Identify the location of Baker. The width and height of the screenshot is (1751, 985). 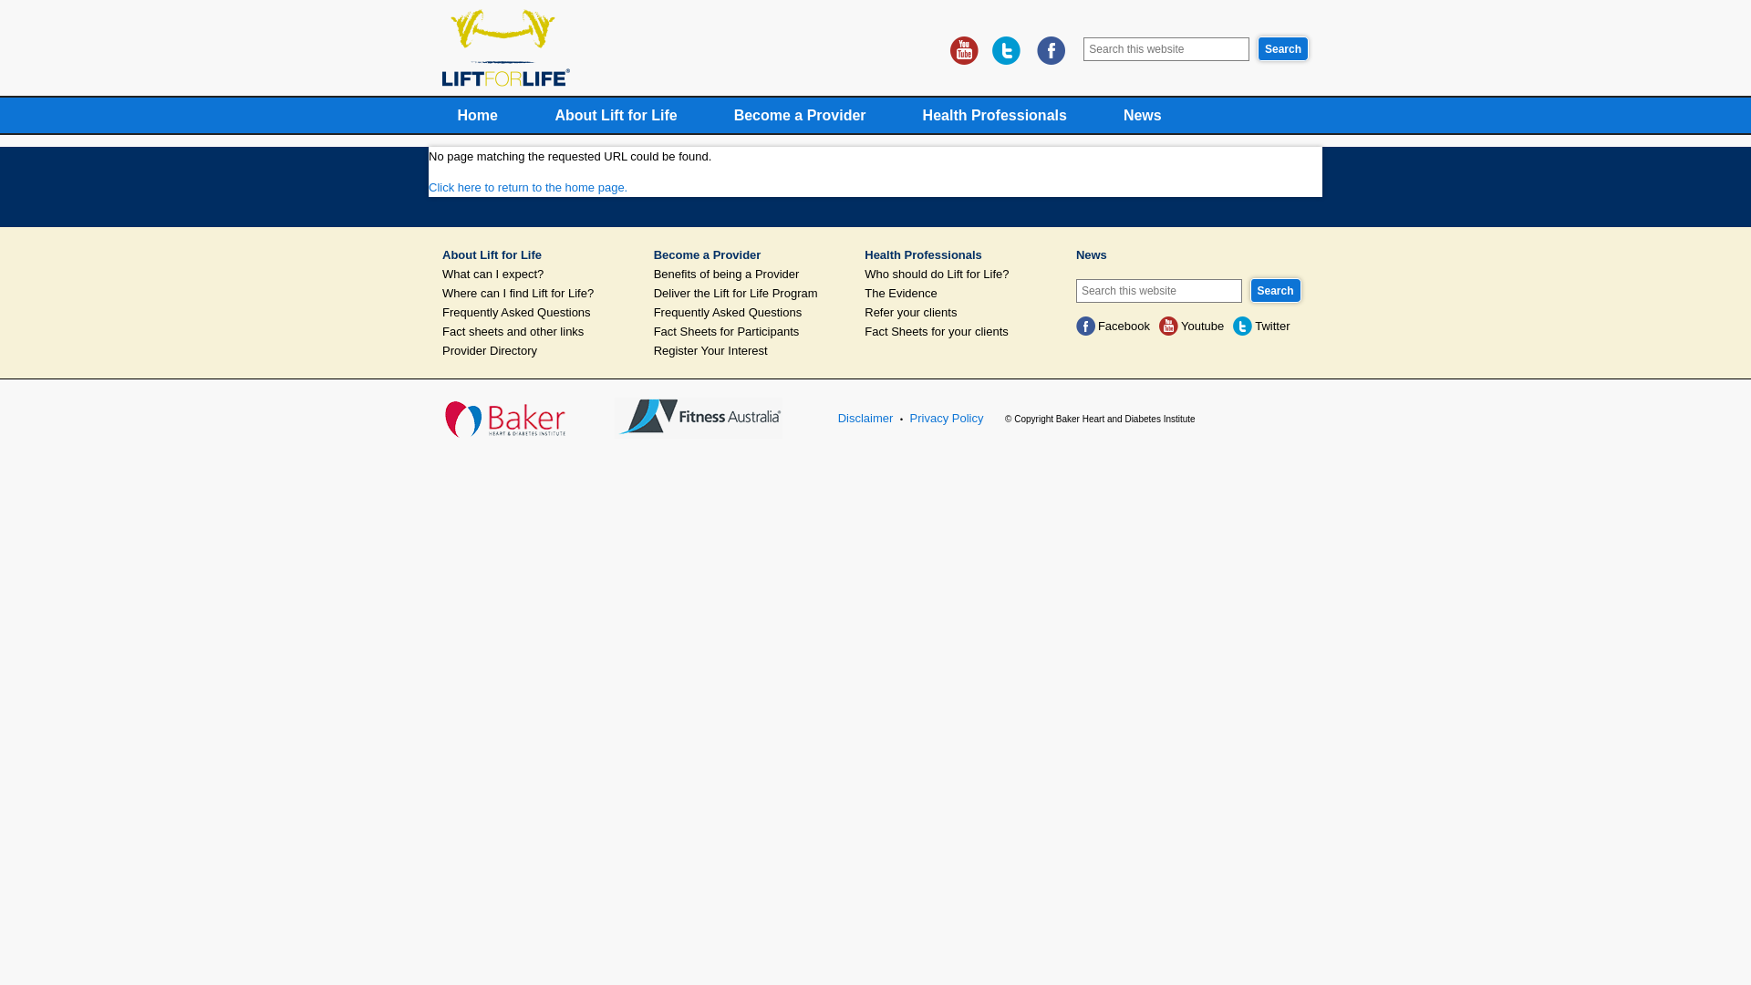
(513, 418).